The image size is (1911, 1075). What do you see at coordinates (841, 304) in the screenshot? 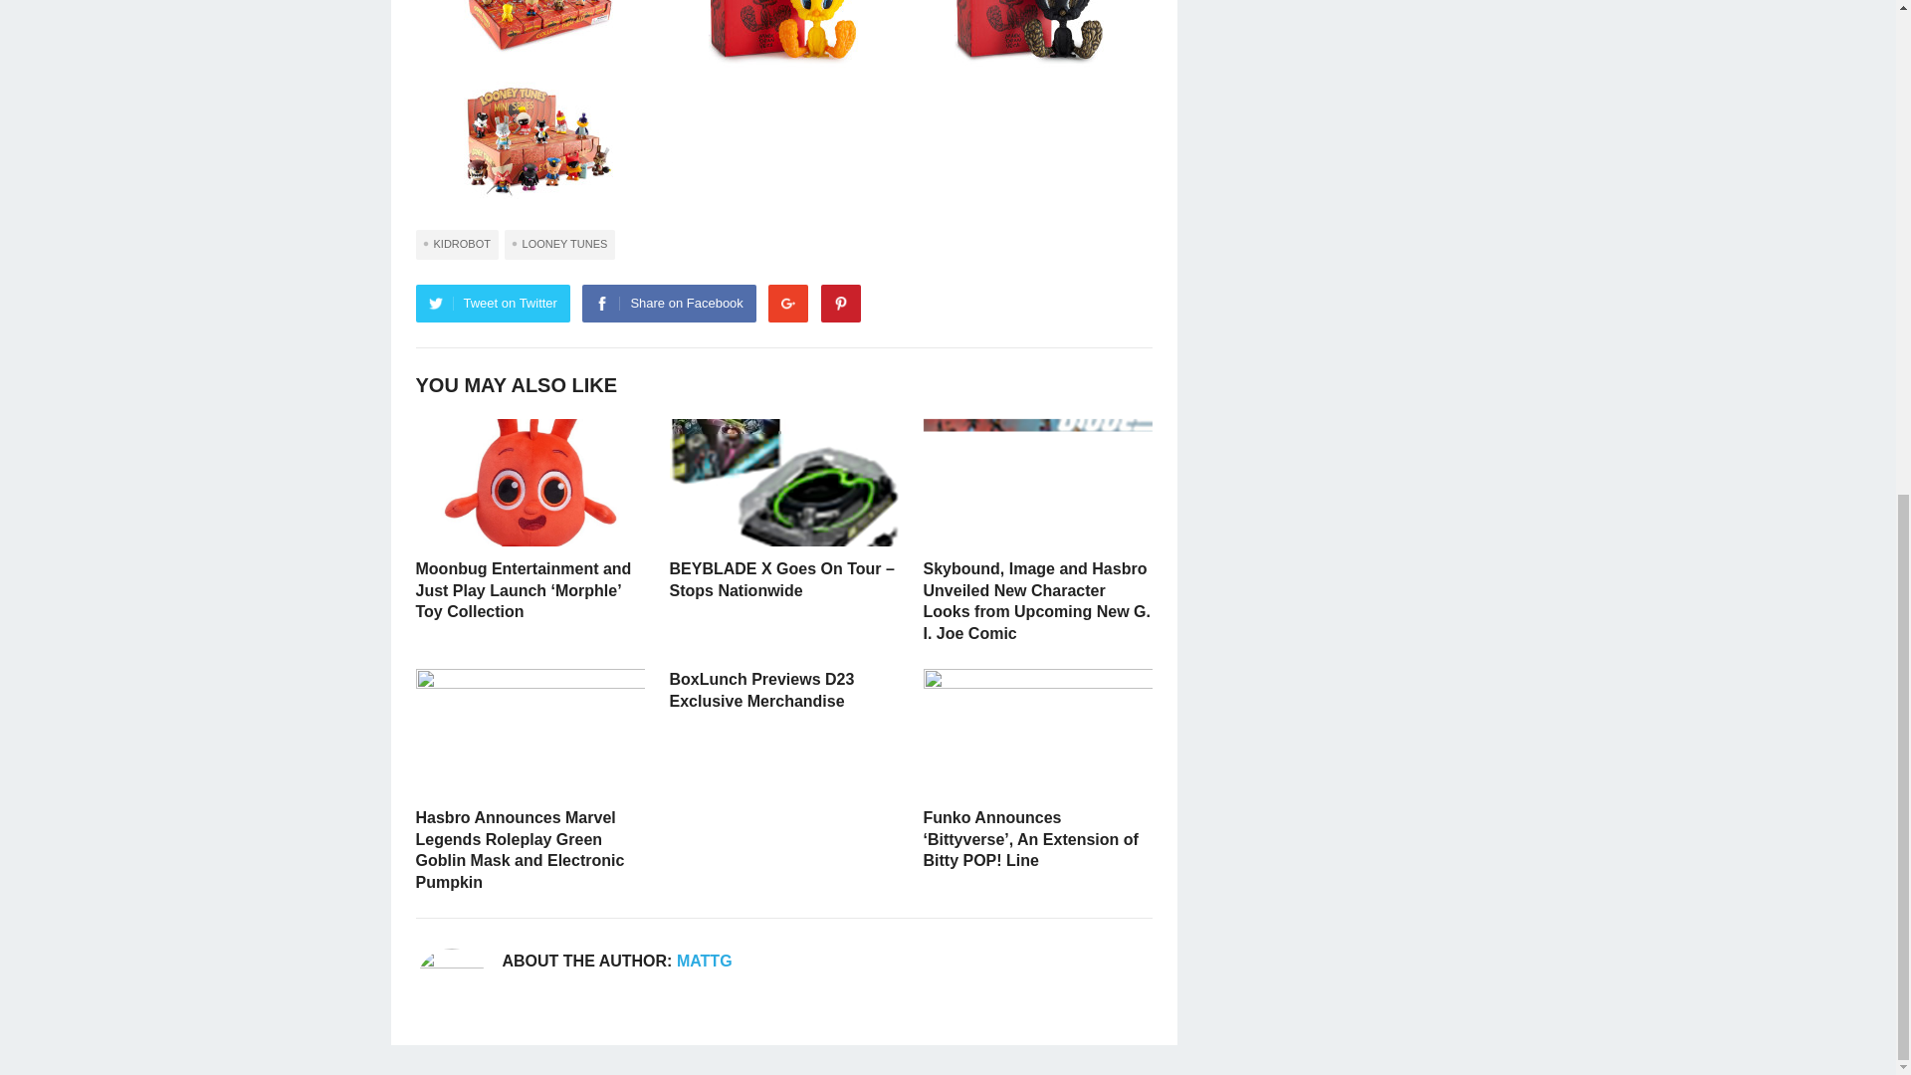
I see `Pinterest` at bounding box center [841, 304].